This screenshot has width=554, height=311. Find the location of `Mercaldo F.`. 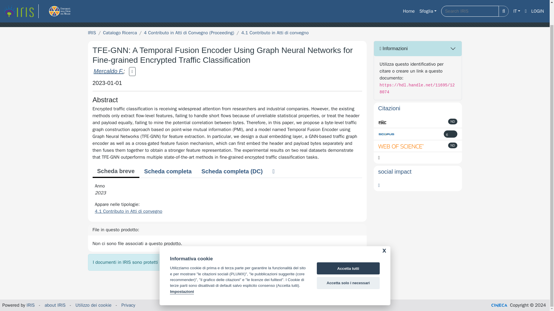

Mercaldo F. is located at coordinates (108, 71).